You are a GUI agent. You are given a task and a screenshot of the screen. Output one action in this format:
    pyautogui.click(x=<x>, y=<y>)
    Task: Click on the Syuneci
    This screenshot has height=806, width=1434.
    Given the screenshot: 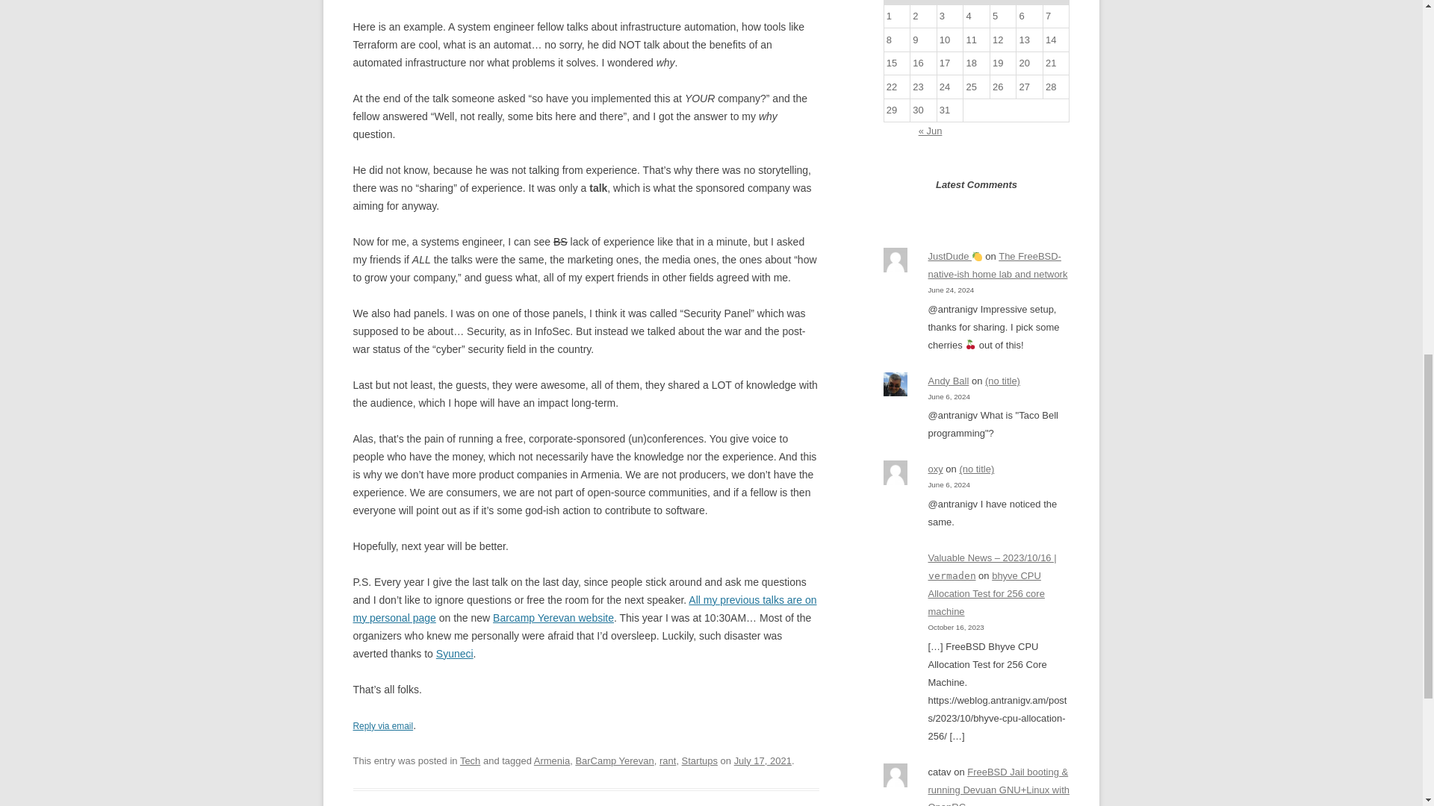 What is the action you would take?
    pyautogui.click(x=454, y=654)
    